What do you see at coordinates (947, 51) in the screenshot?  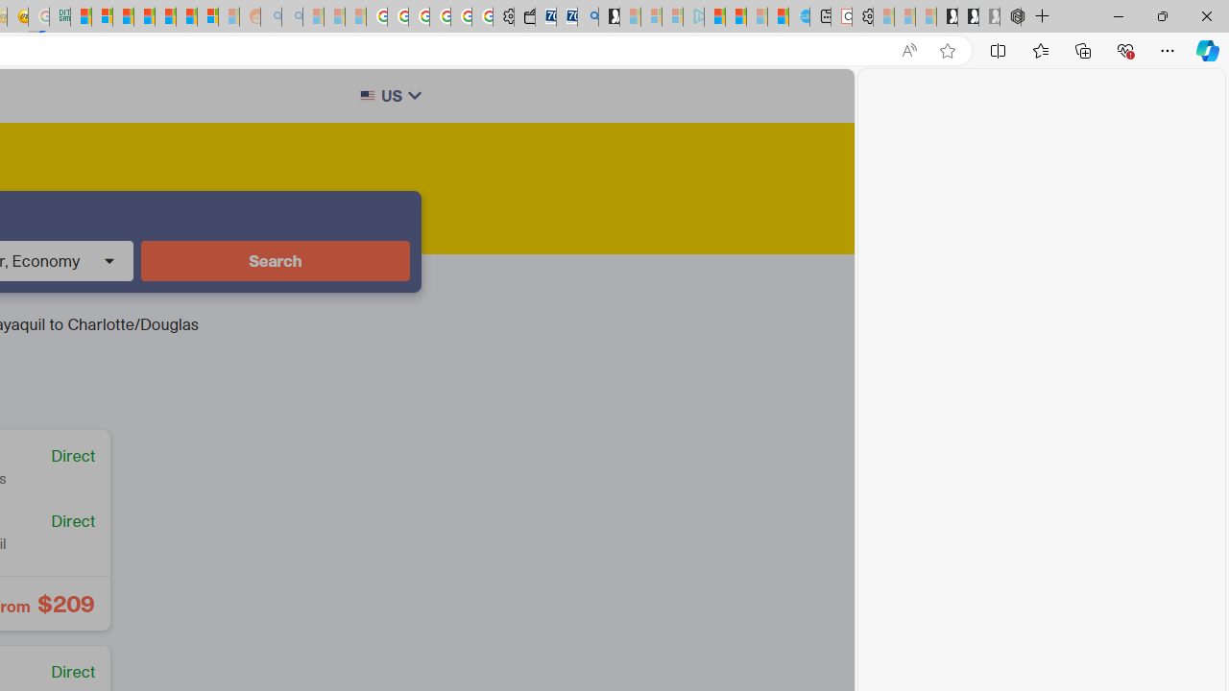 I see `Add this page to favorites (Ctrl+D)` at bounding box center [947, 51].